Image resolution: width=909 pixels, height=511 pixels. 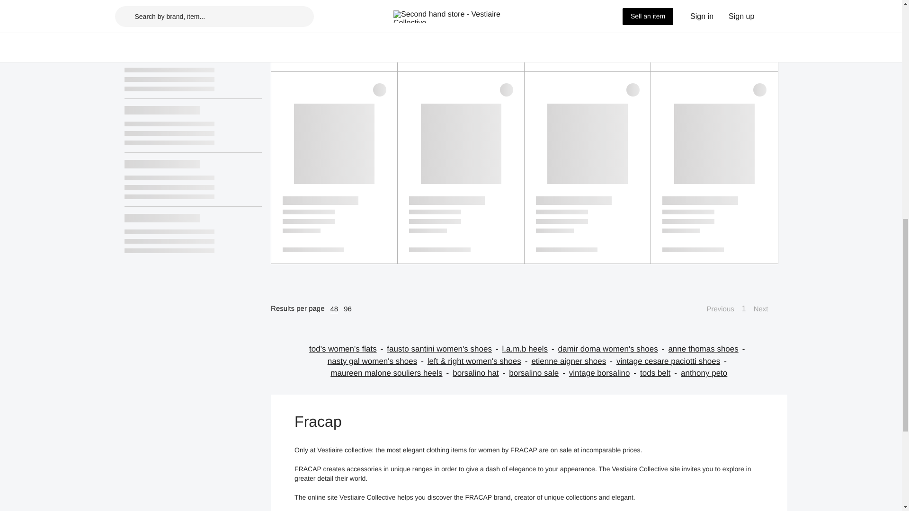 I want to click on maureen malone souliers heels, so click(x=392, y=373).